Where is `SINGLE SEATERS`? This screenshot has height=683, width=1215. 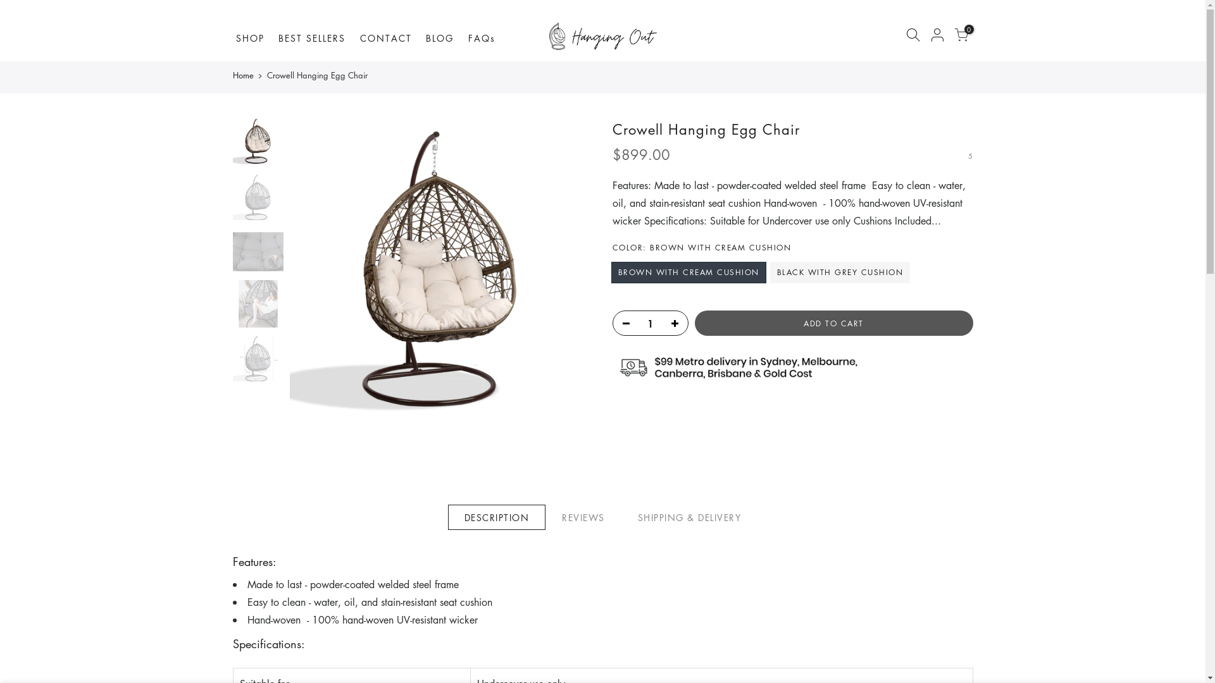 SINGLE SEATERS is located at coordinates (457, 468).